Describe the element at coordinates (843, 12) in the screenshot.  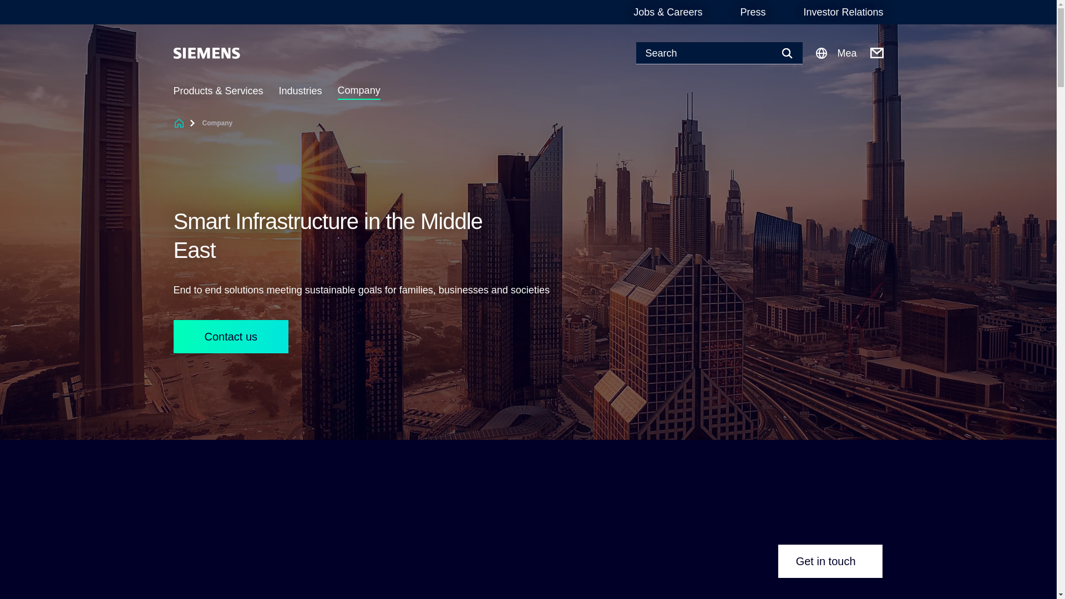
I see `Investor Relations` at that location.